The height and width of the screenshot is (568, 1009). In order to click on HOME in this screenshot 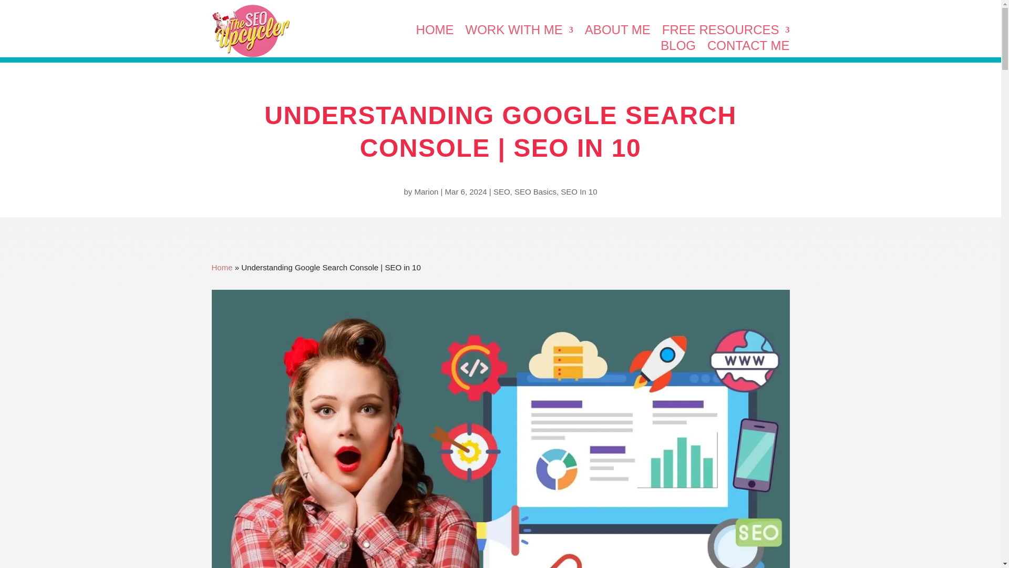, I will do `click(435, 32)`.